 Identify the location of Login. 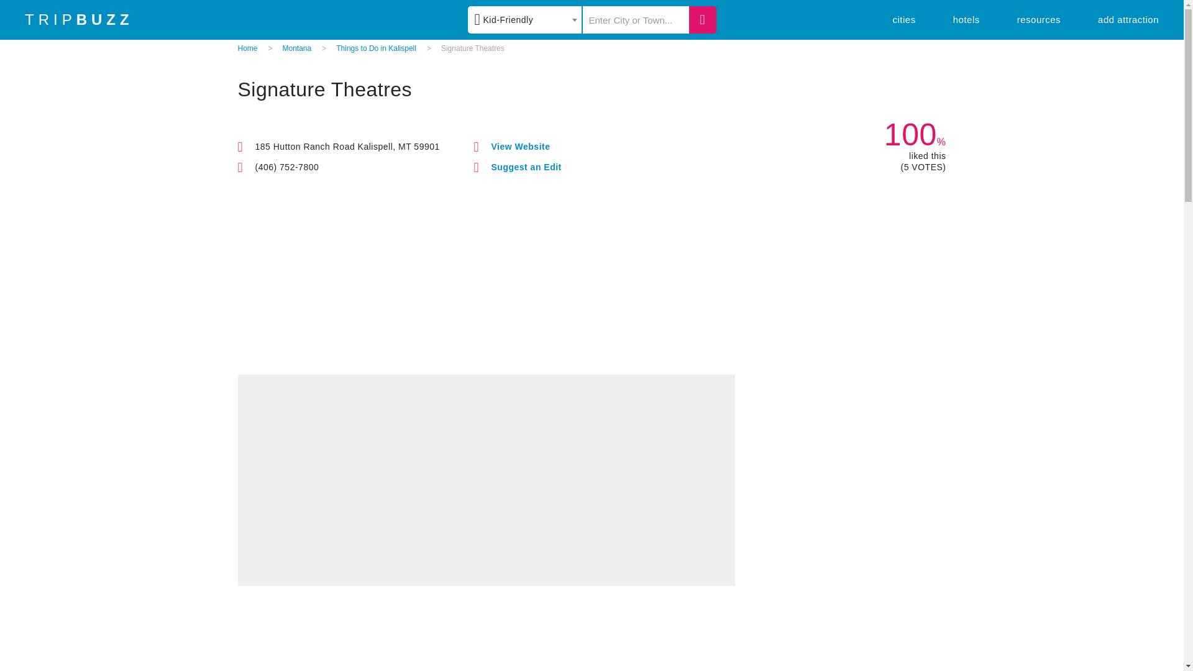
(682, 107).